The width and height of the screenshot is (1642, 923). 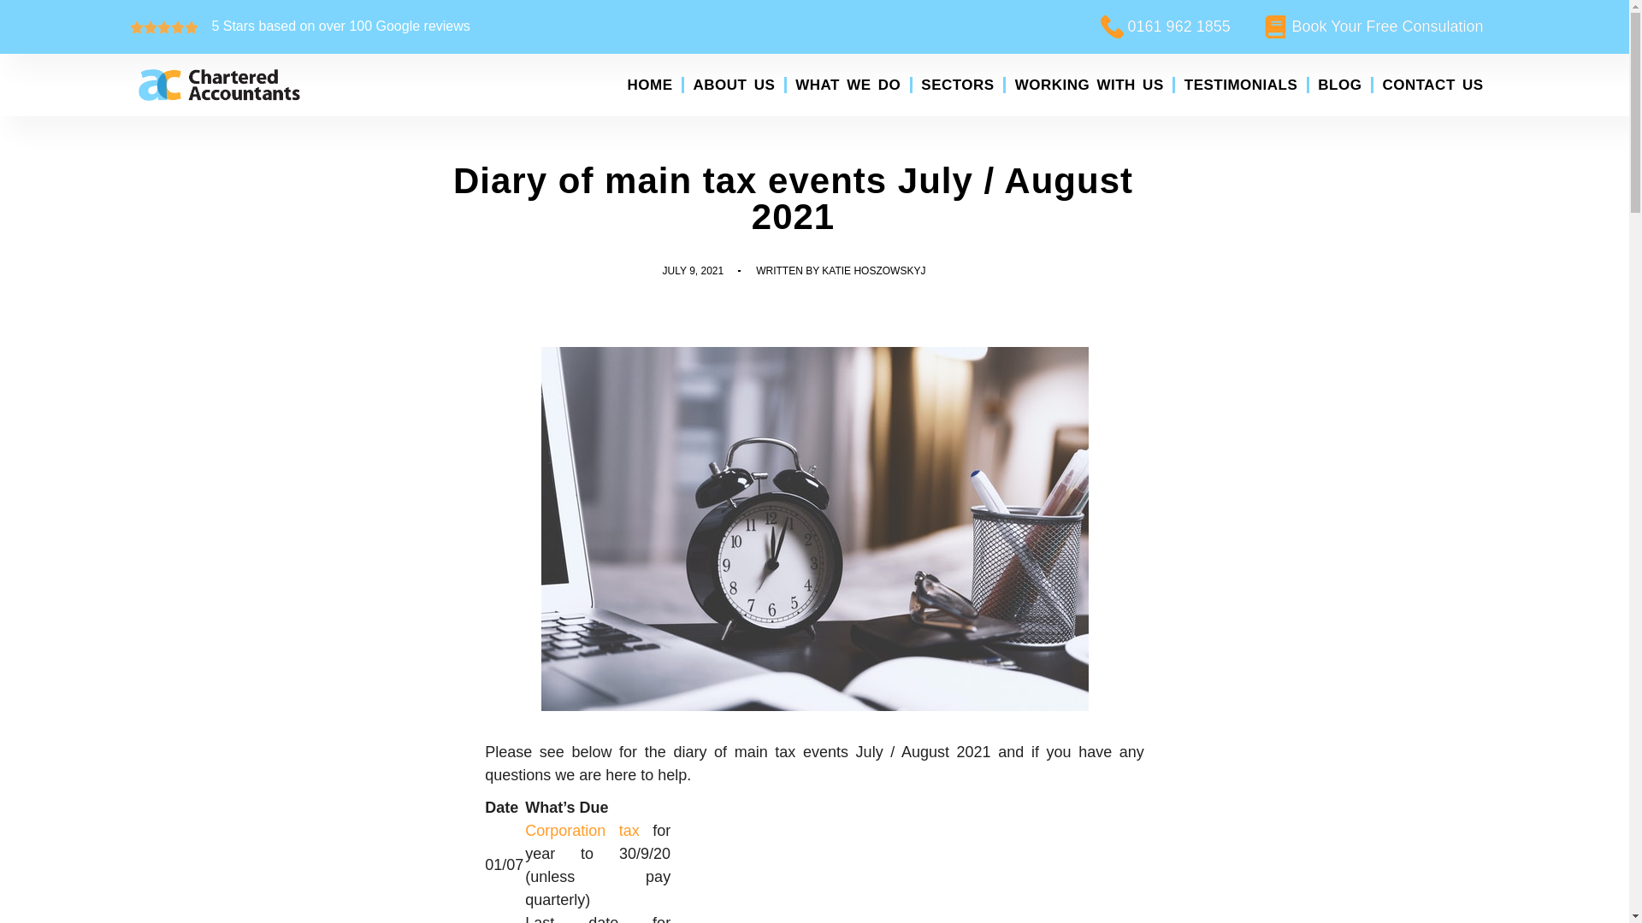 What do you see at coordinates (957, 85) in the screenshot?
I see `SECTORS` at bounding box center [957, 85].